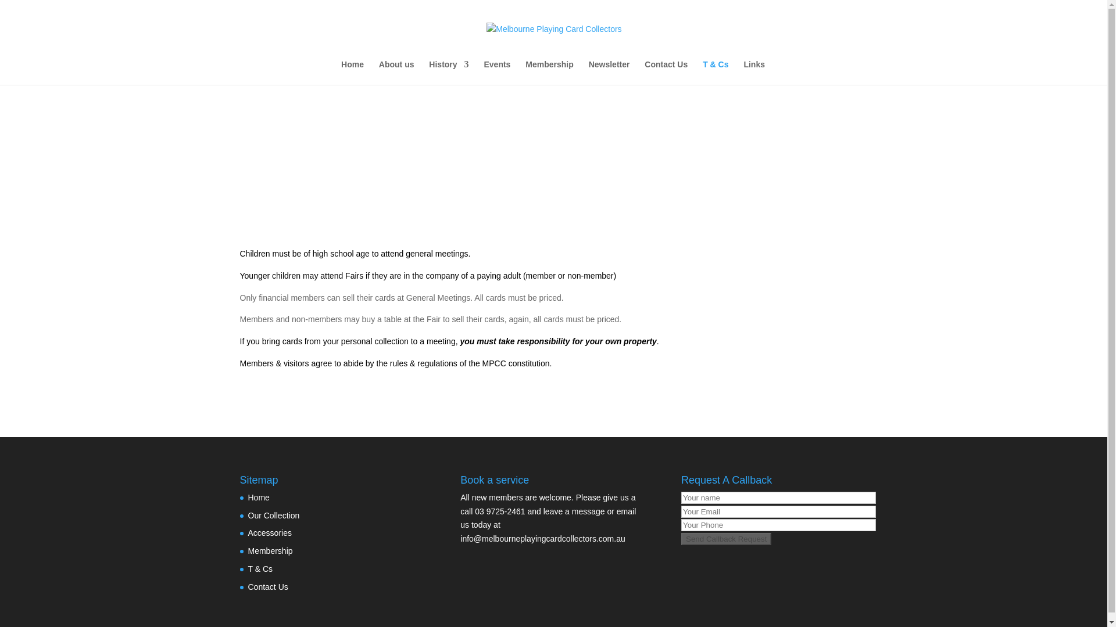 This screenshot has width=1116, height=627. I want to click on Send Callback Request, so click(725, 539).